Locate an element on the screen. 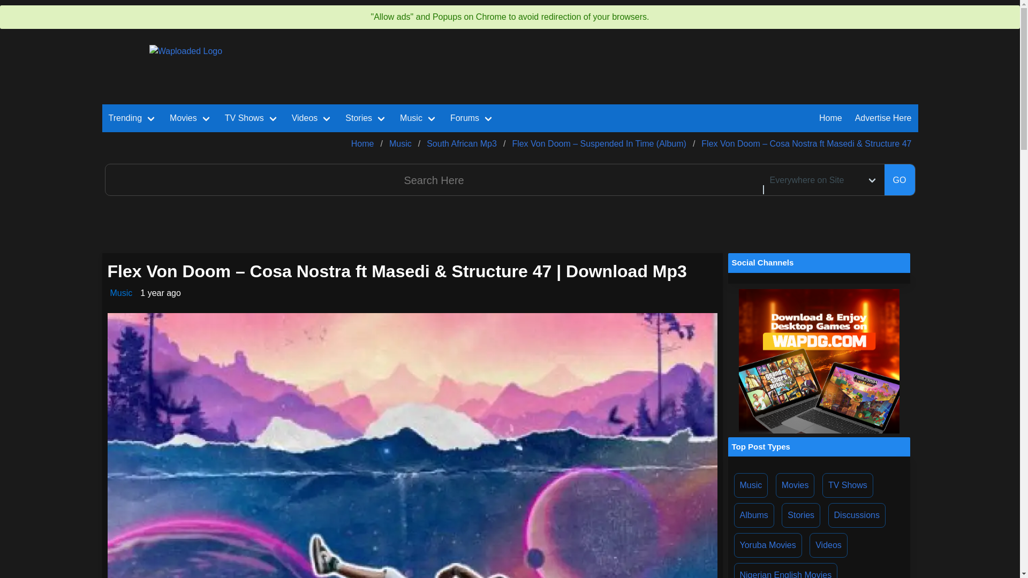 The width and height of the screenshot is (1028, 578). TV Shows is located at coordinates (252, 118).